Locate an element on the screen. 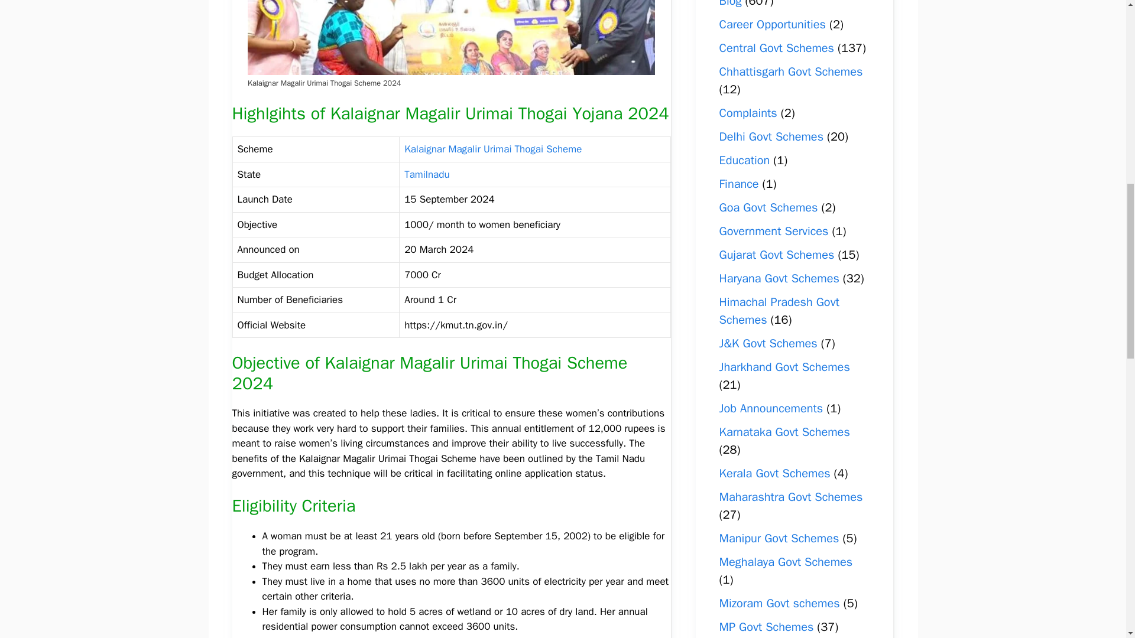  Kalaignar Magalir Urimai Thogai Scheme is located at coordinates (450, 38).